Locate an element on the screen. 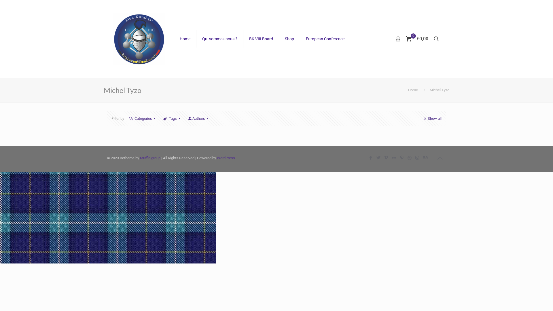 The width and height of the screenshot is (553, 311). Behance is located at coordinates (425, 158).